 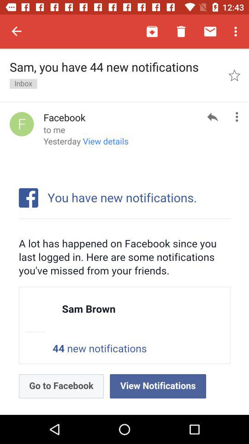 What do you see at coordinates (234, 75) in the screenshot?
I see `press icon to the right of the sam you have item` at bounding box center [234, 75].